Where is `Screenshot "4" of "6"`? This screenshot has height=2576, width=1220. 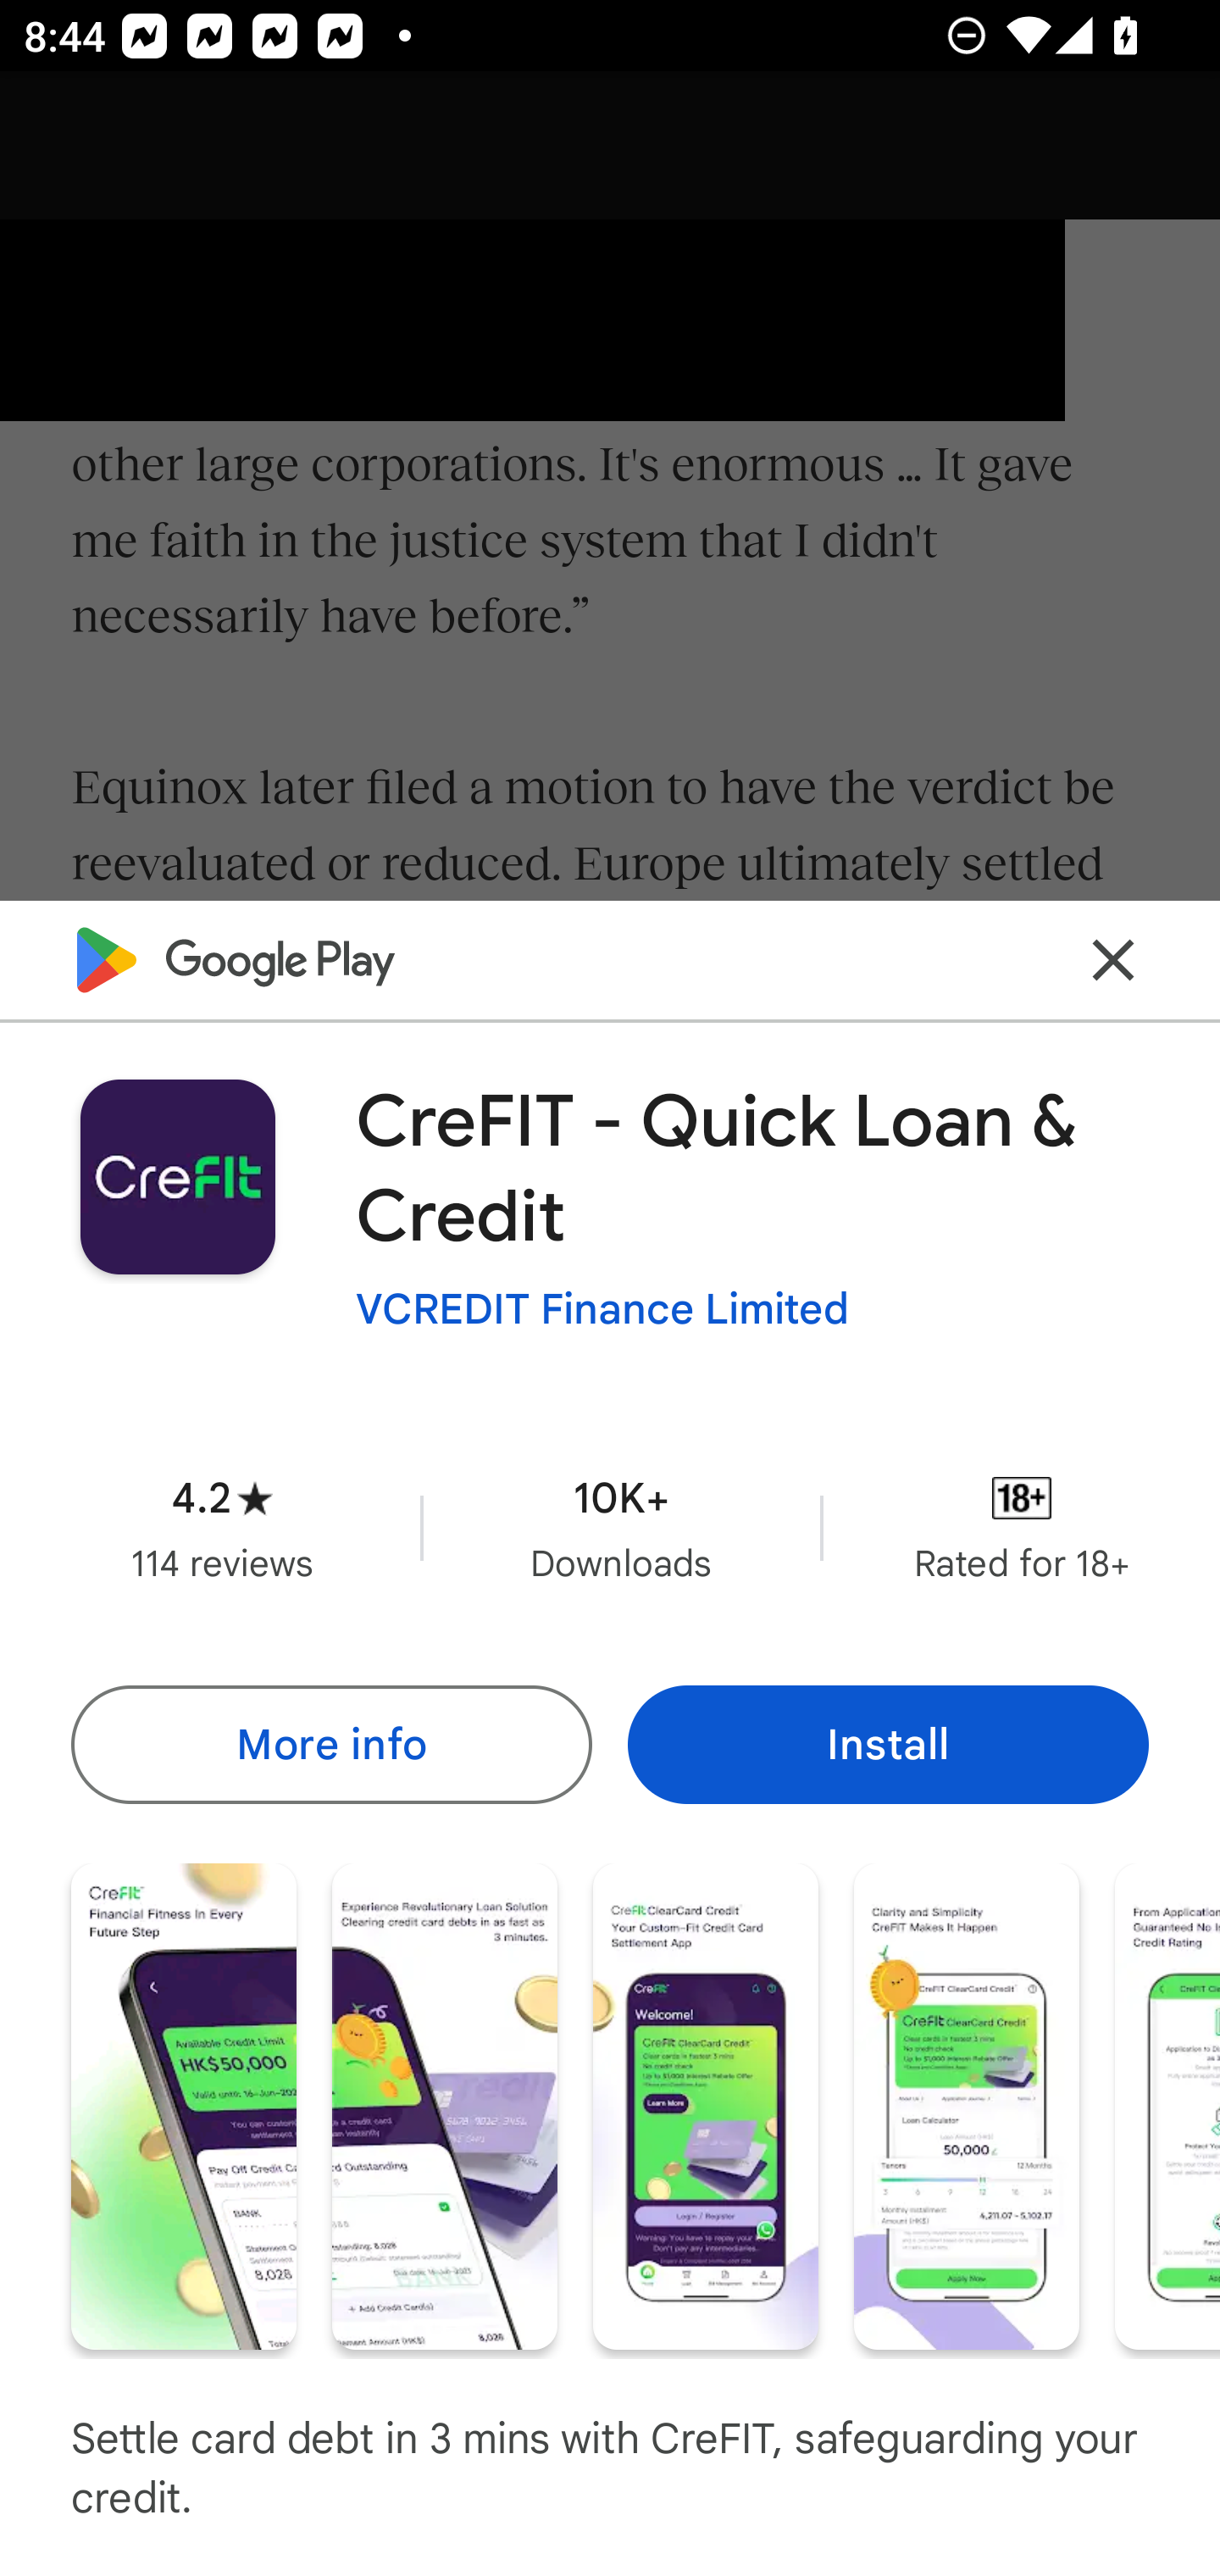
Screenshot "4" of "6" is located at coordinates (966, 2105).